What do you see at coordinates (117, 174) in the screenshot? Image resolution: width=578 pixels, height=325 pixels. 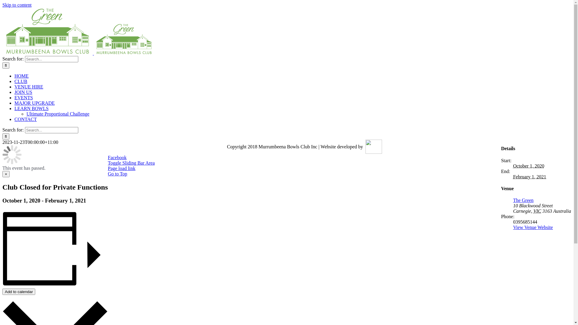 I see `Go to Top` at bounding box center [117, 174].